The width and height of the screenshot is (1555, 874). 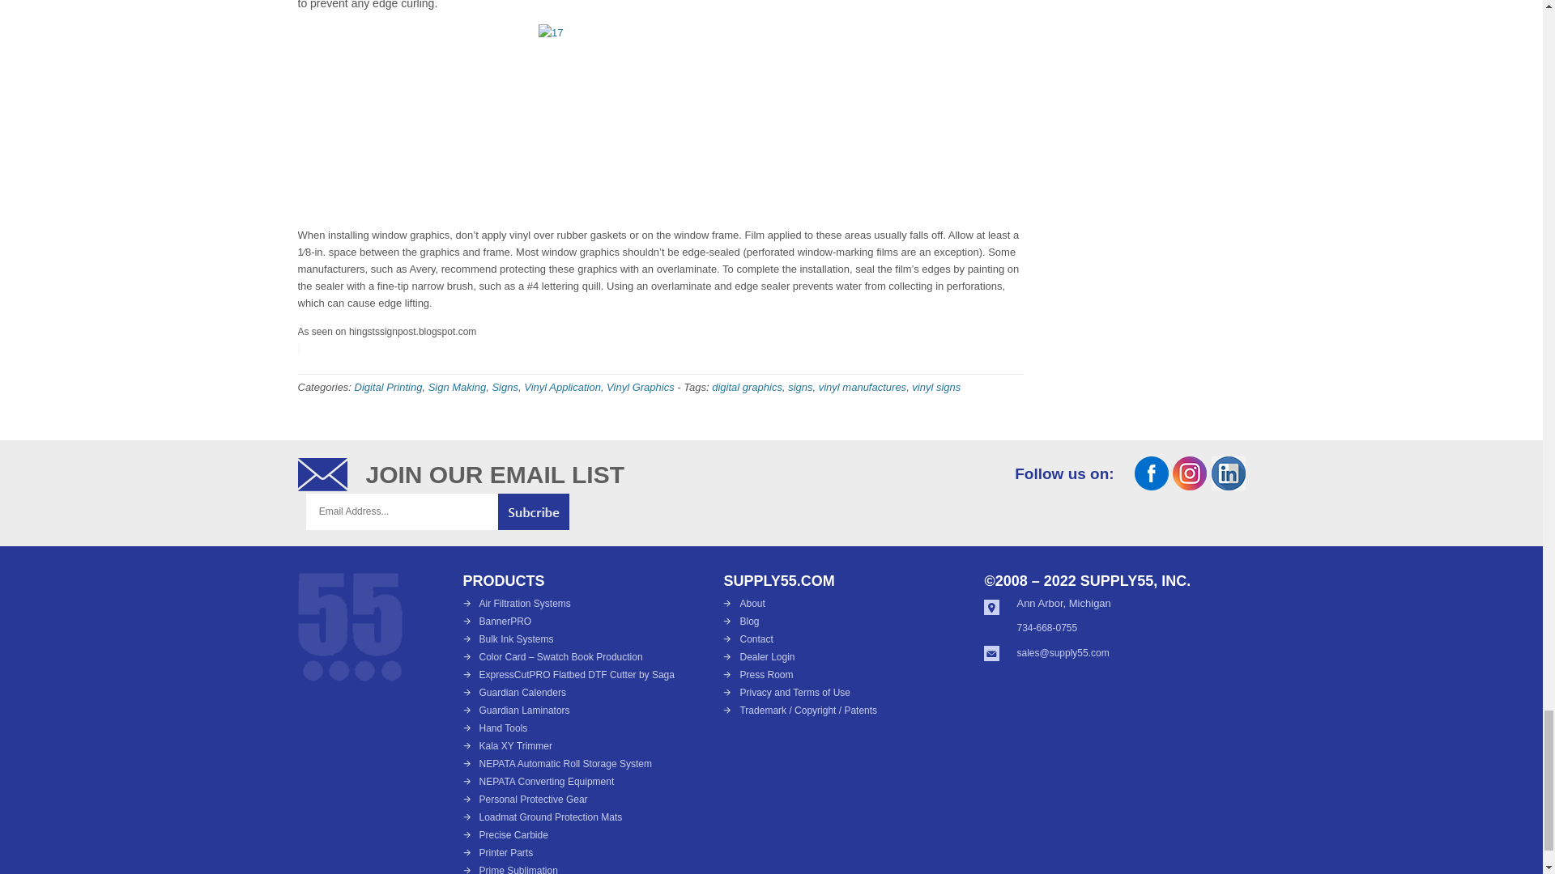 What do you see at coordinates (1152, 485) in the screenshot?
I see `Facebook` at bounding box center [1152, 485].